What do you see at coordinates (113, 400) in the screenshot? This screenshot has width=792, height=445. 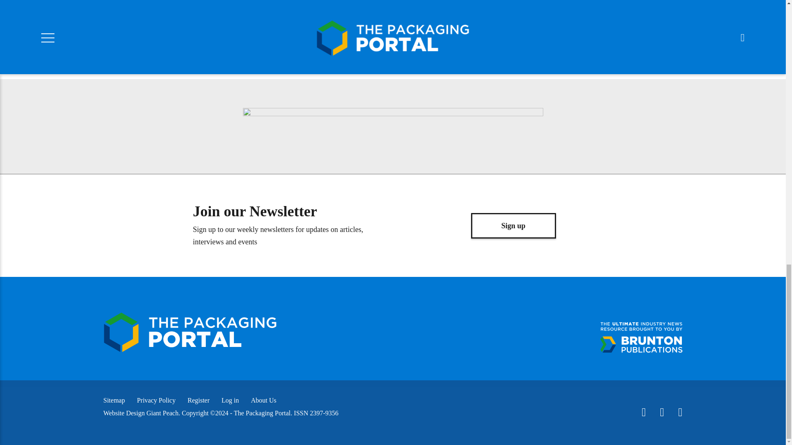 I see `Sitemap` at bounding box center [113, 400].